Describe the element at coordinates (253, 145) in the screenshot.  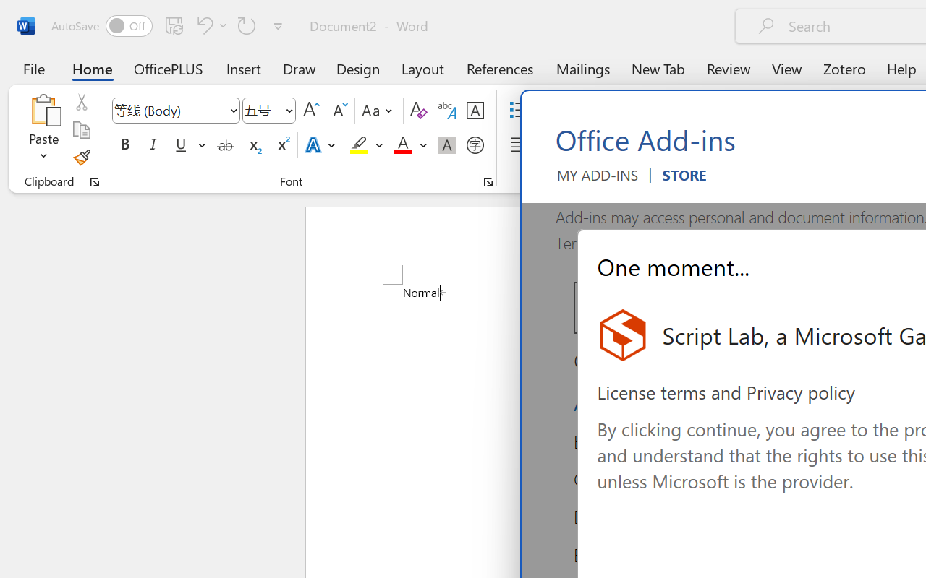
I see `Subscript` at that location.